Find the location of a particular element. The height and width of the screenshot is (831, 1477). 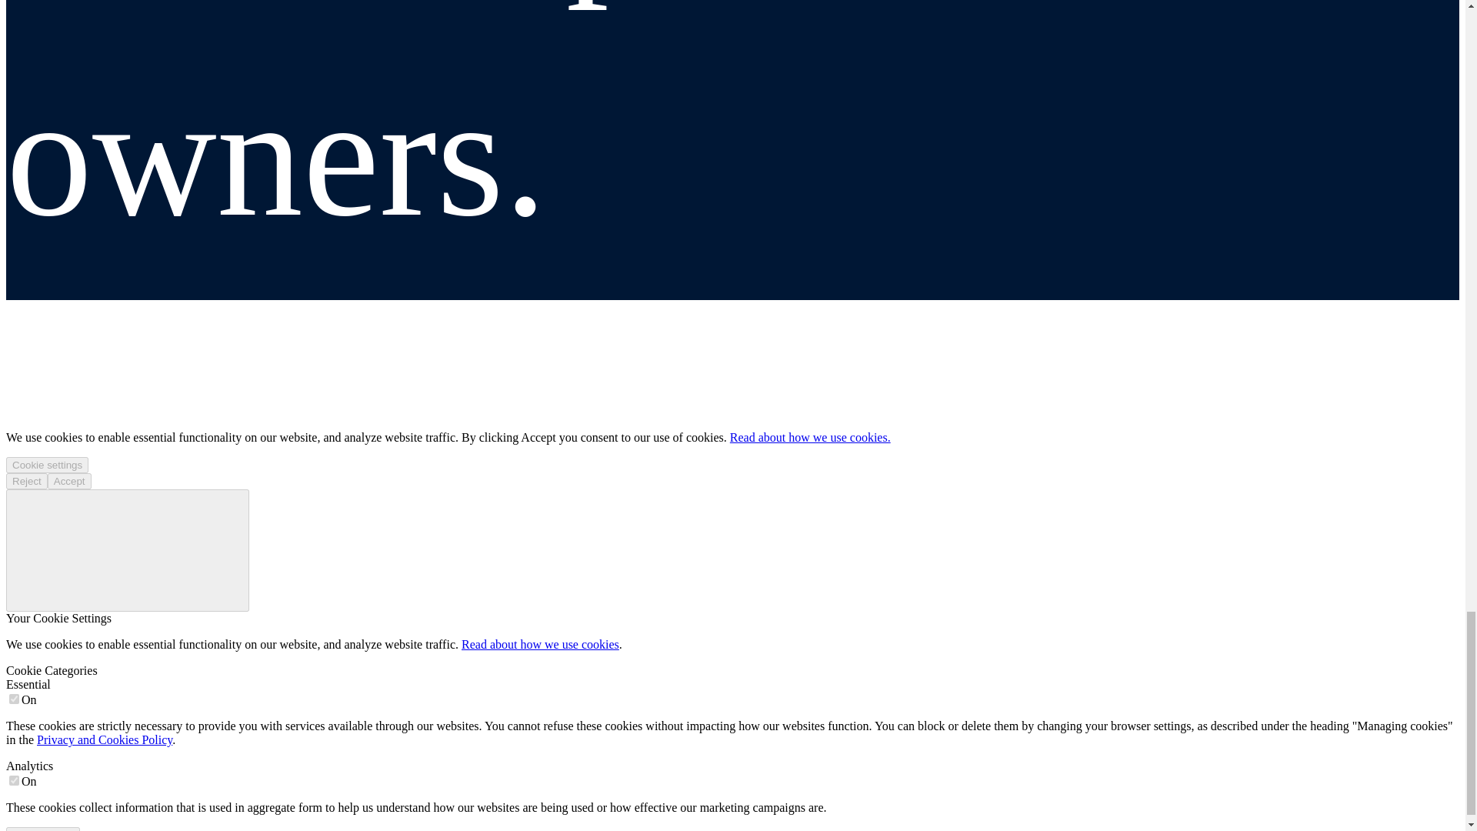

Read about how we use cookies. is located at coordinates (809, 437).